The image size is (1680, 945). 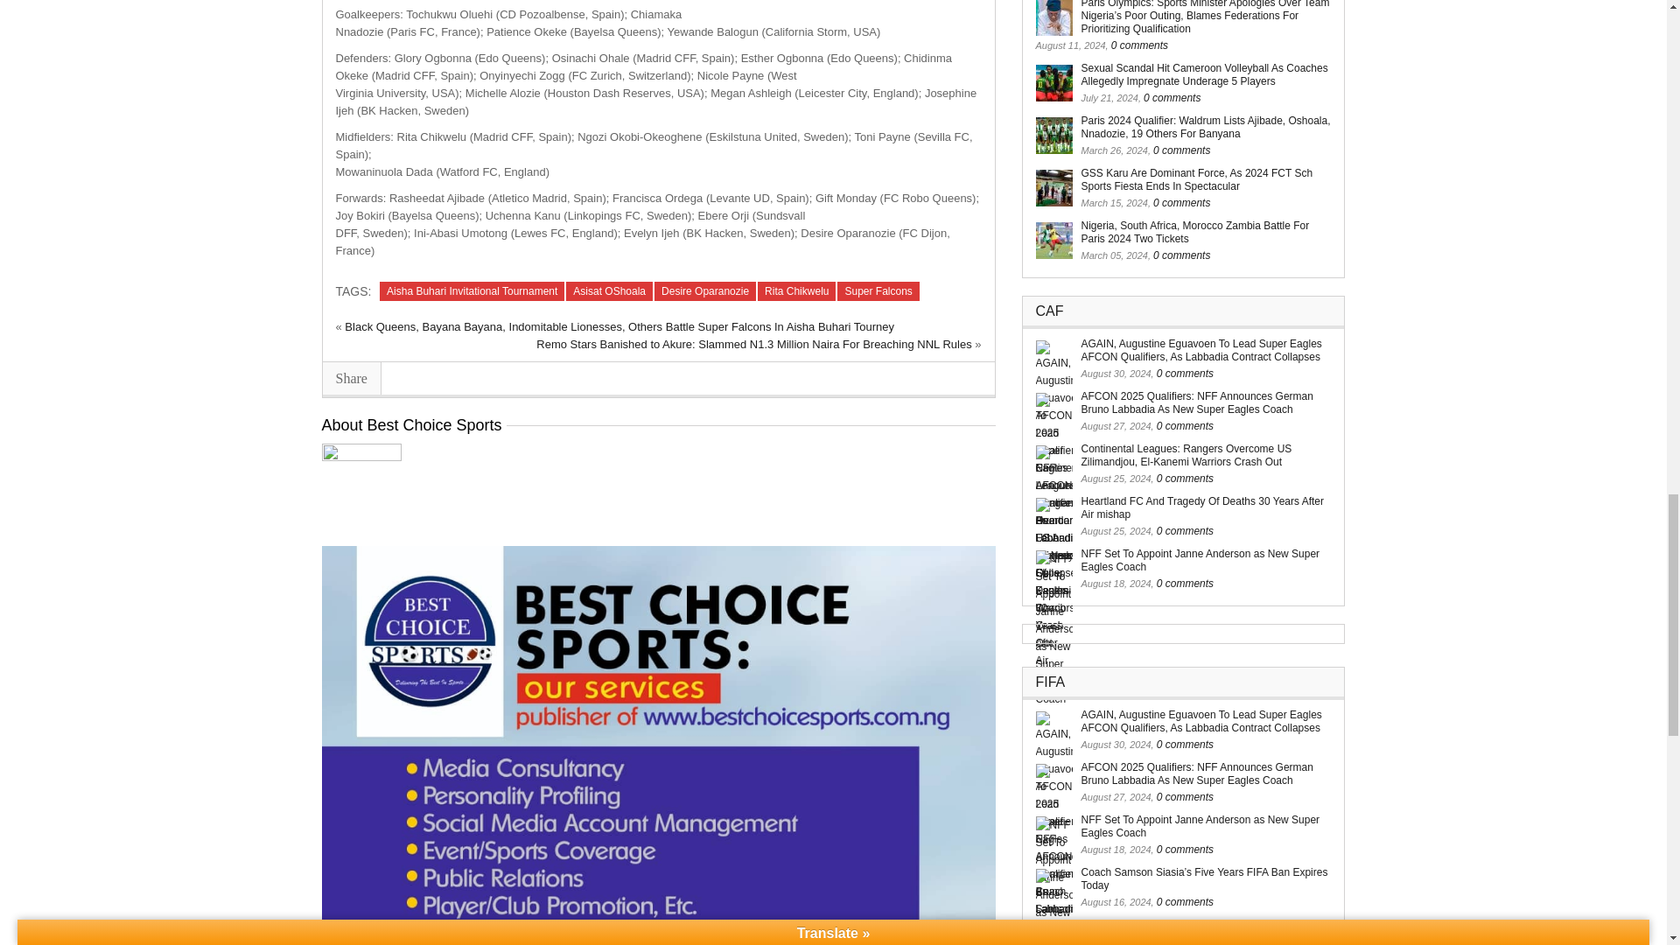 I want to click on Aisha Buhari Invitational Tournament, so click(x=472, y=290).